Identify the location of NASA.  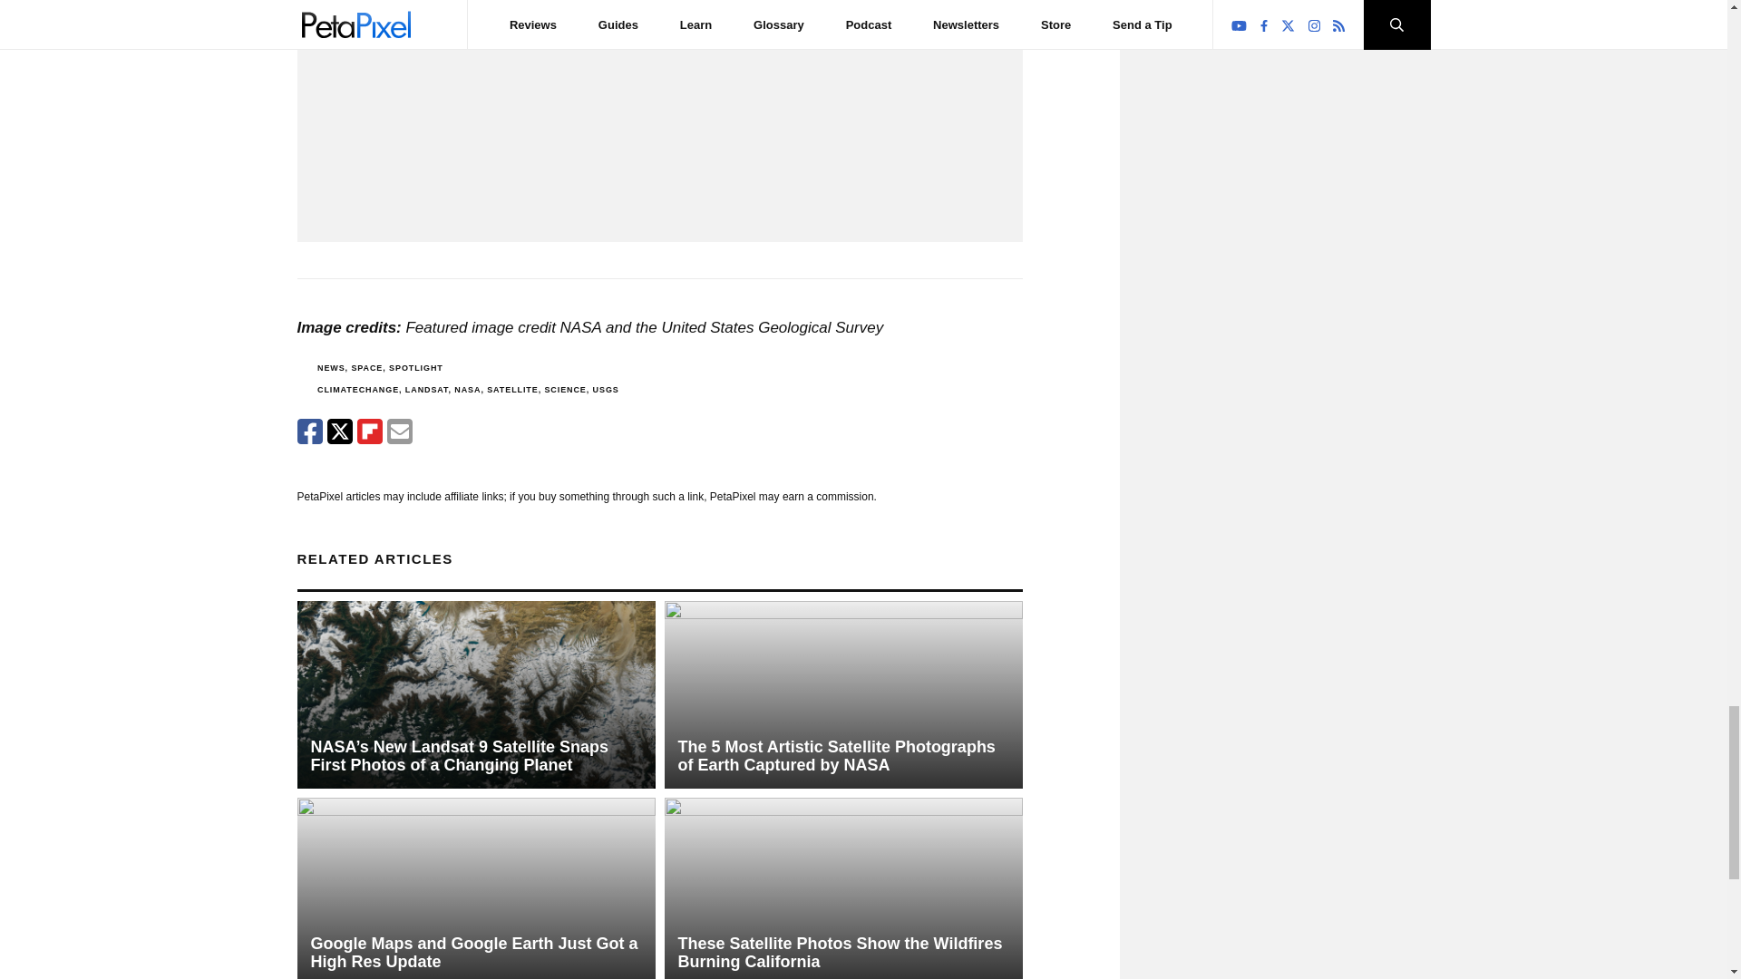
(467, 390).